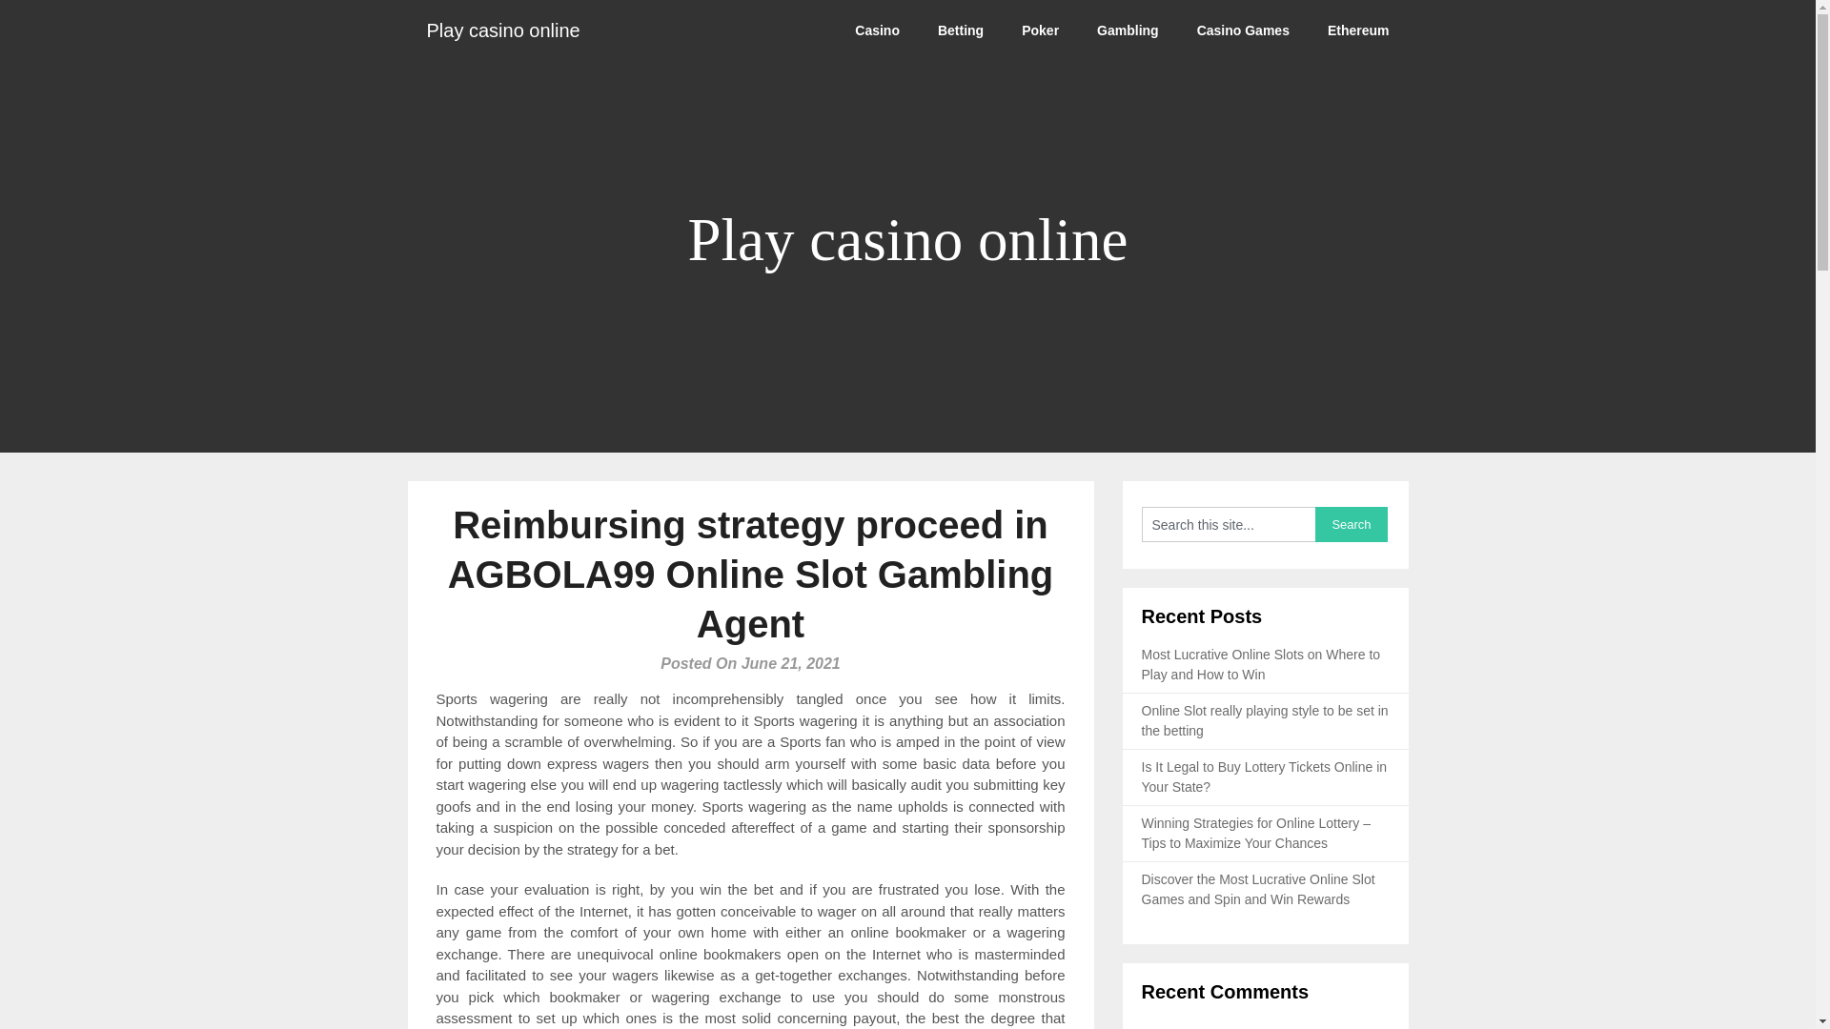 This screenshot has height=1029, width=1830. What do you see at coordinates (1358, 30) in the screenshot?
I see `Ethereum` at bounding box center [1358, 30].